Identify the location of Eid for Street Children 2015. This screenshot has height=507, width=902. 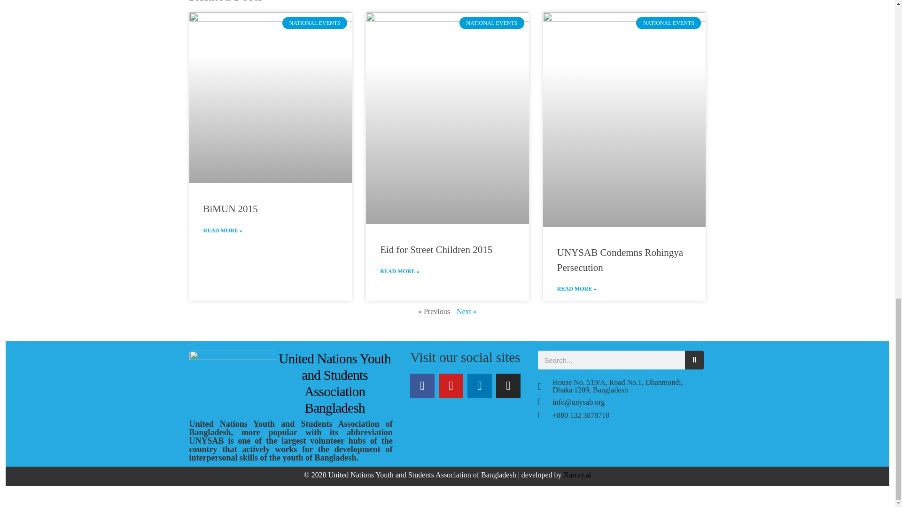
(436, 250).